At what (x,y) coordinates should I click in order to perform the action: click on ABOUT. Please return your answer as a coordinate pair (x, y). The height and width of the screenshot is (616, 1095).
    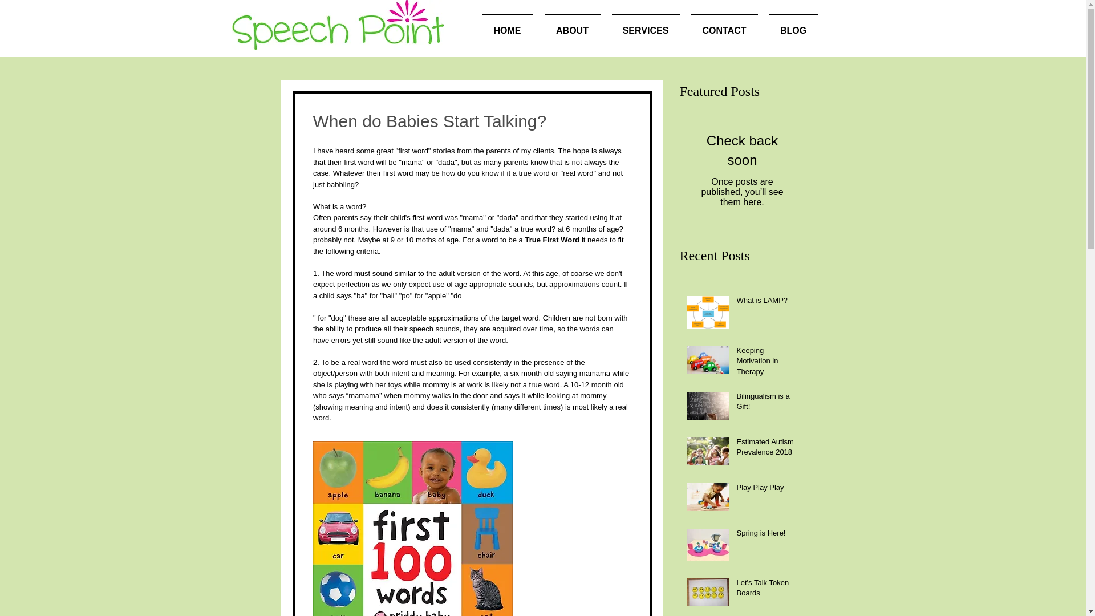
    Looking at the image, I should click on (571, 25).